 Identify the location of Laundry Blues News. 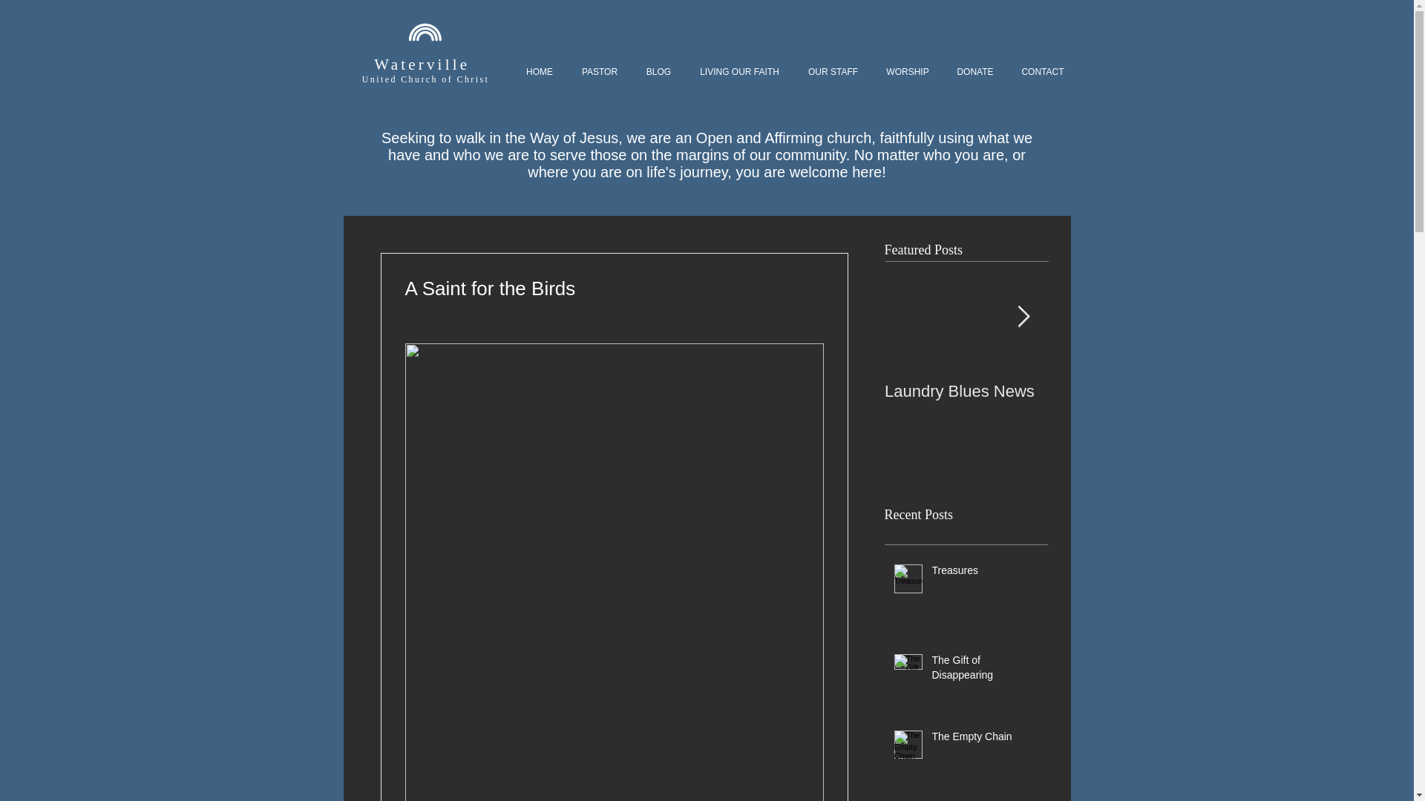
(966, 392).